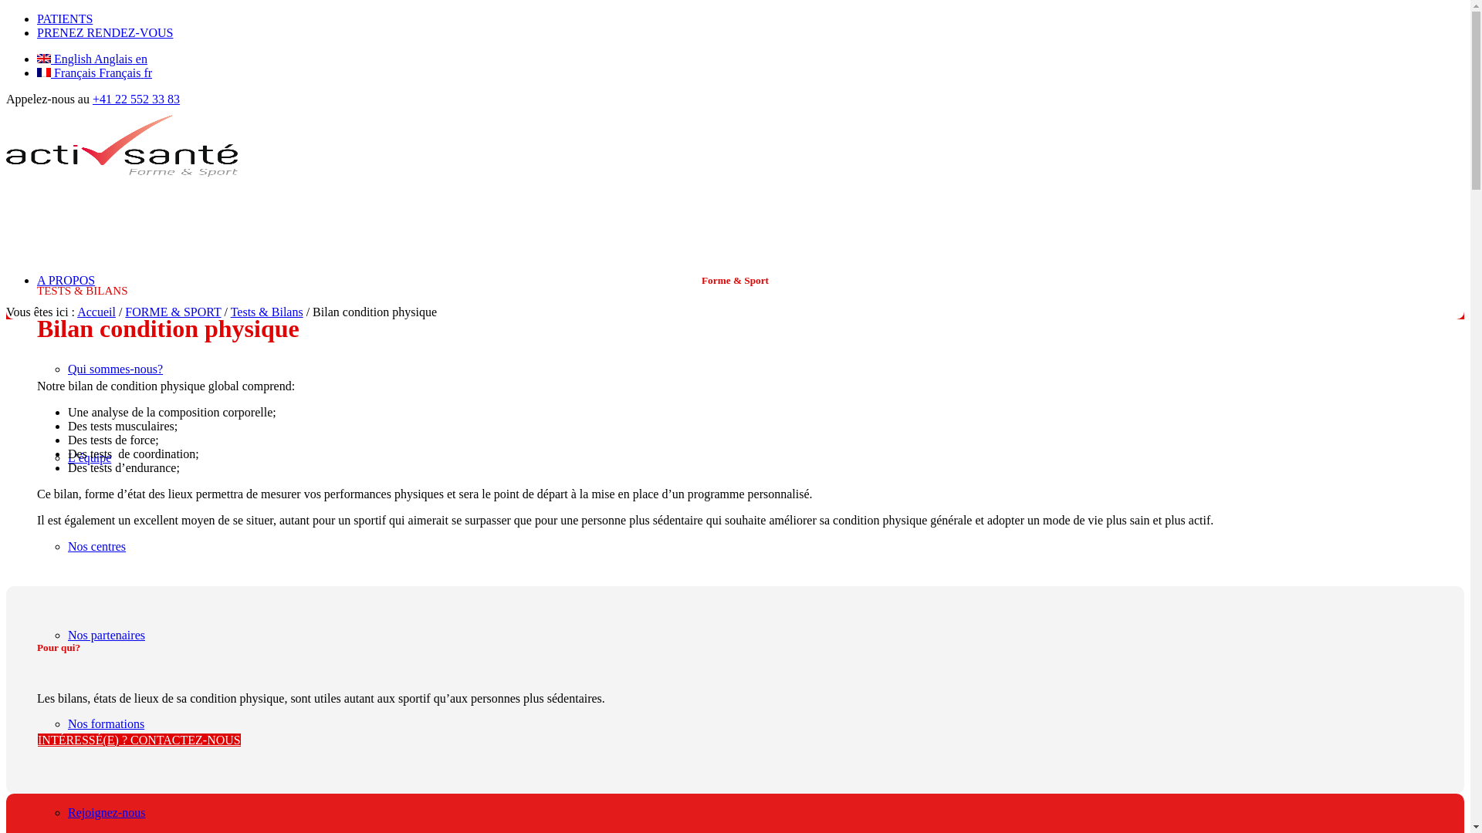  I want to click on Tests & Bilans, so click(267, 312).